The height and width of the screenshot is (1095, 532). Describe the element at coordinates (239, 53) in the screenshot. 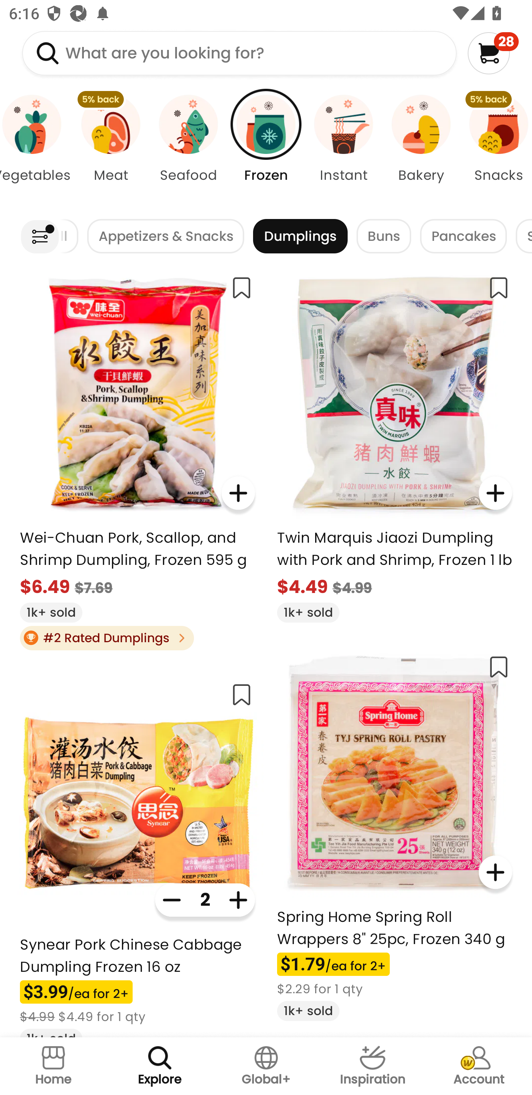

I see `What are you looking for?` at that location.